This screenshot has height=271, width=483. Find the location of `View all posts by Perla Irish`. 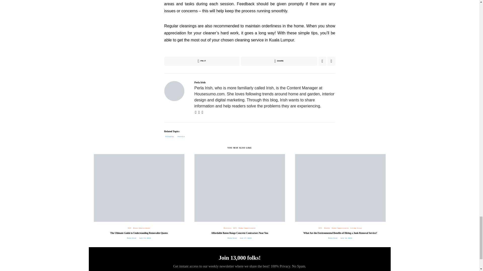

View all posts by Perla Irish is located at coordinates (131, 238).